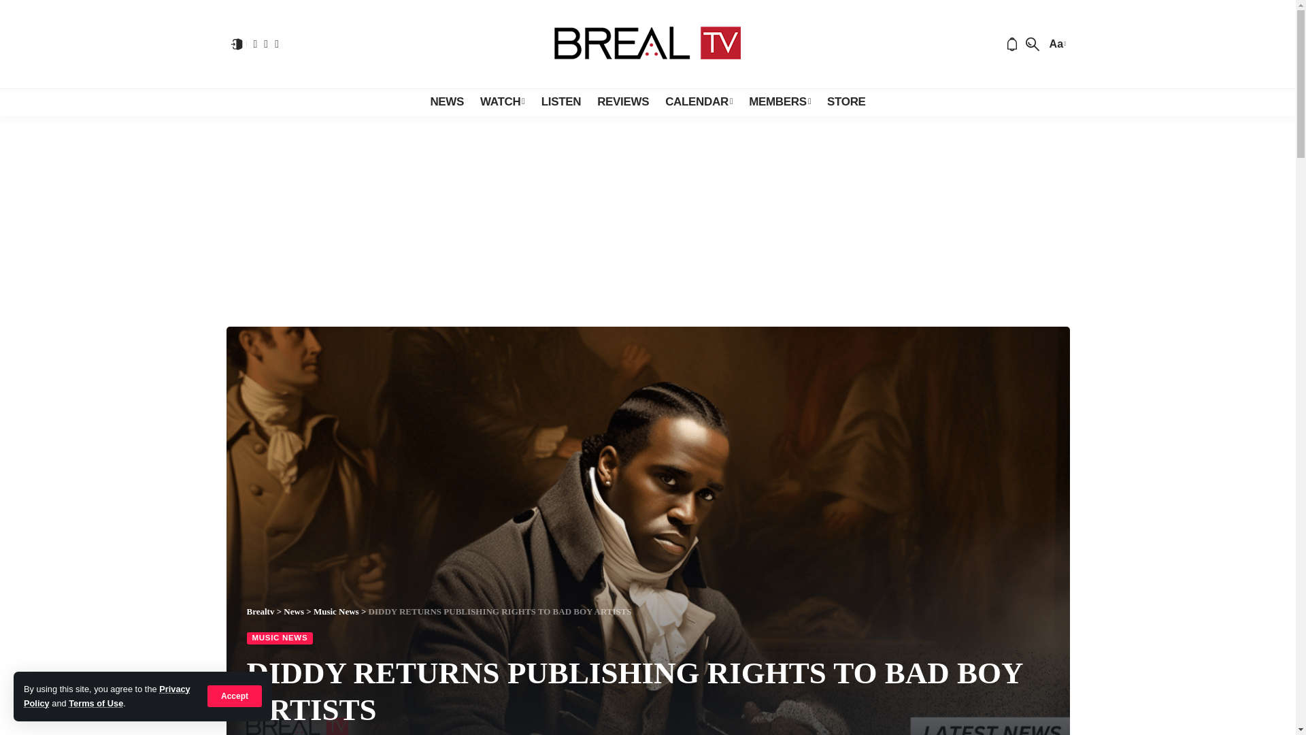  Describe the element at coordinates (235, 696) in the screenshot. I see `Accept` at that location.